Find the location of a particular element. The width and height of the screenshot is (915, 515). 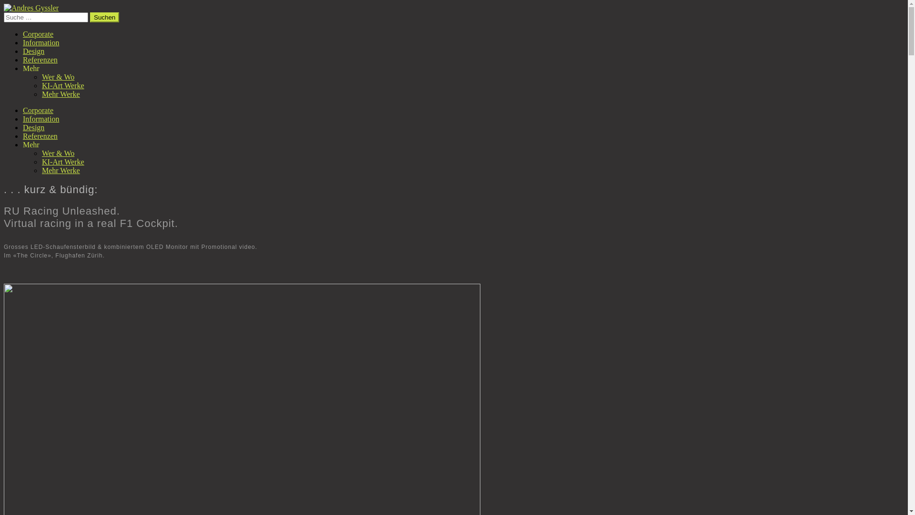

Corporate is located at coordinates (38, 111).